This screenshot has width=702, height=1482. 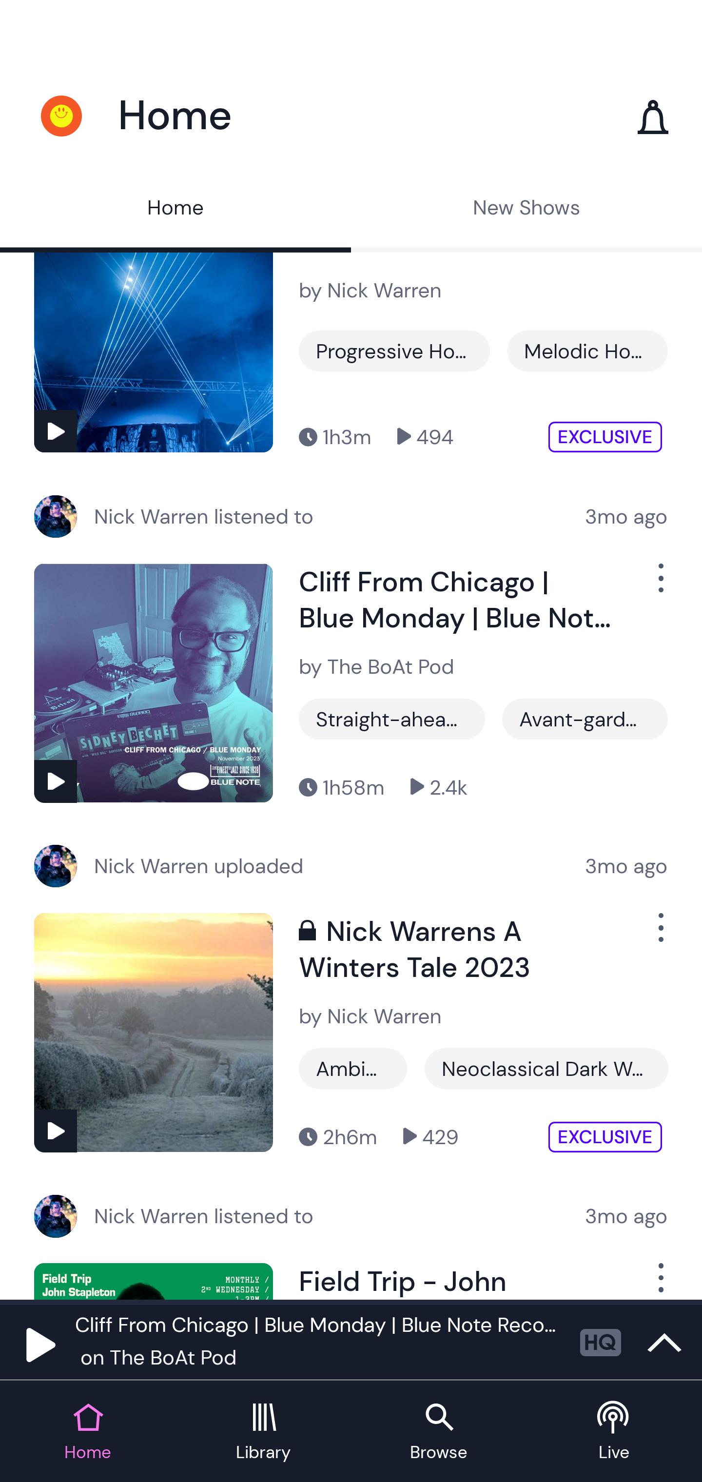 What do you see at coordinates (585, 719) in the screenshot?
I see `Avant-garde Jazz` at bounding box center [585, 719].